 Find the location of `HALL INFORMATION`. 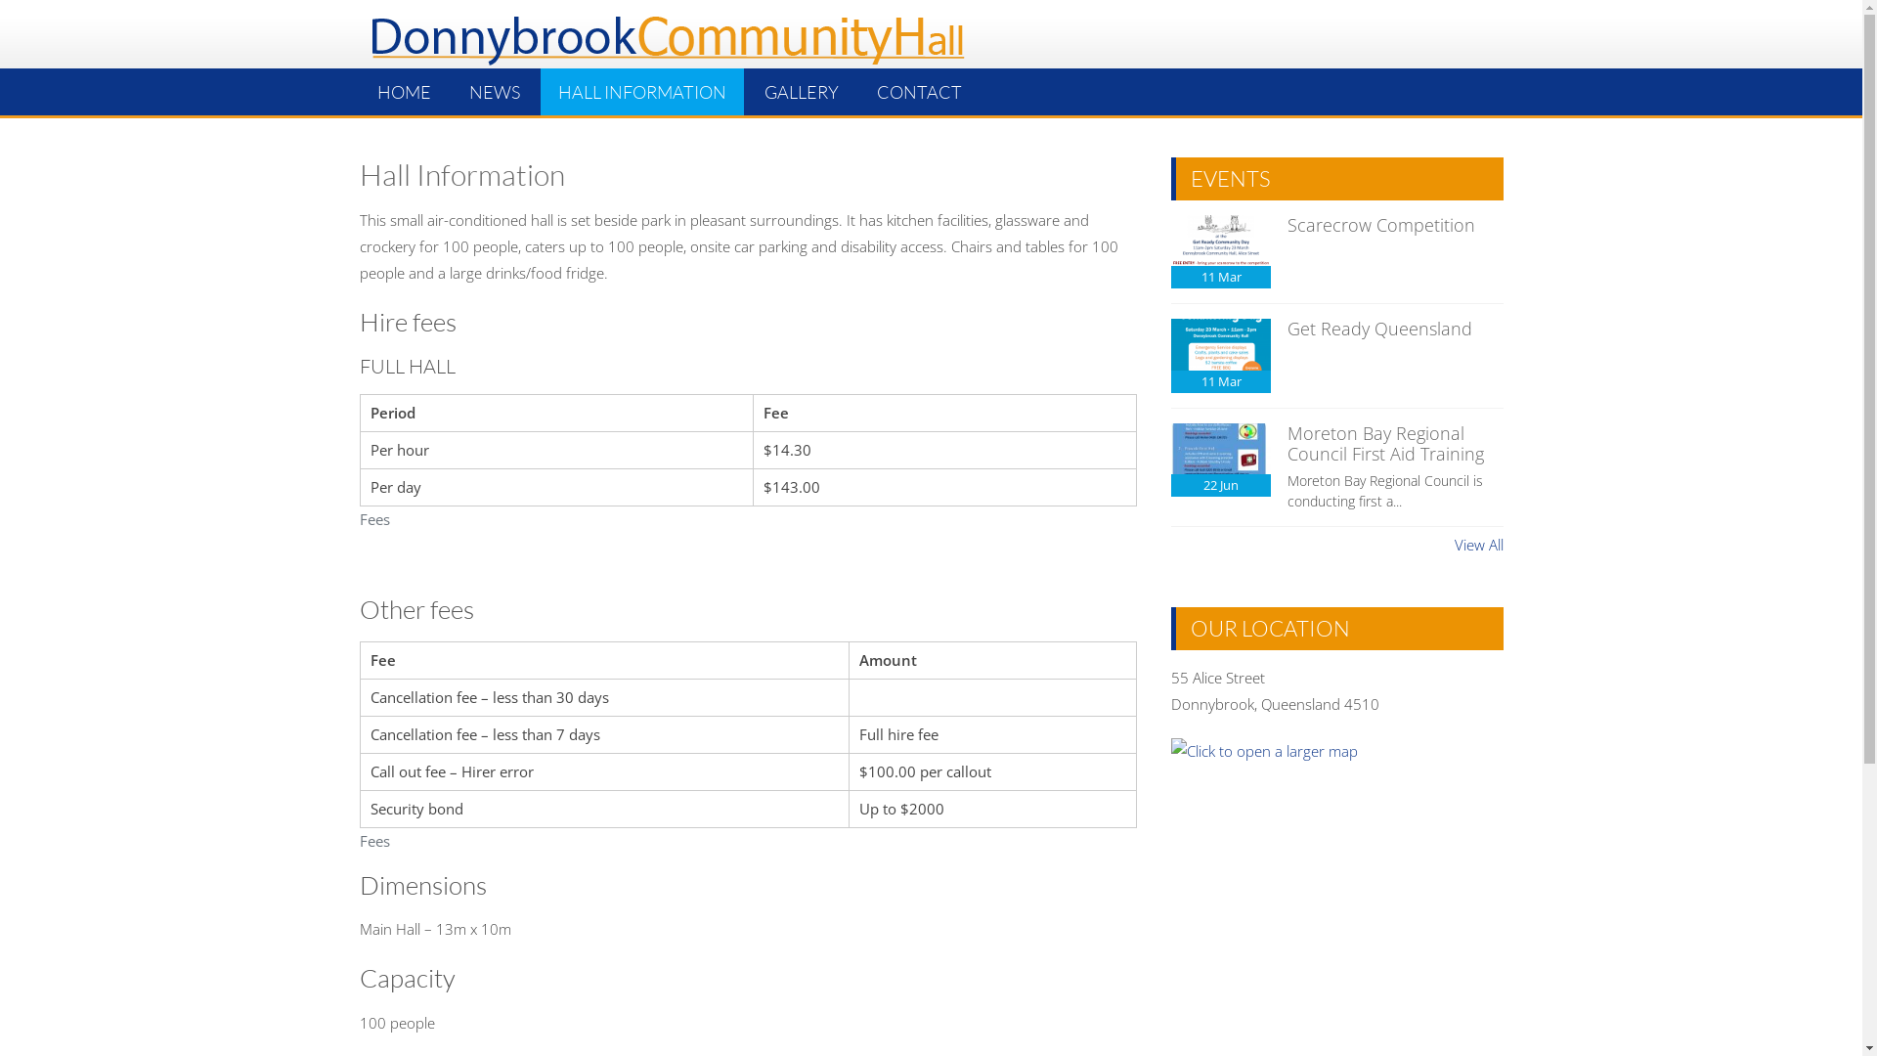

HALL INFORMATION is located at coordinates (641, 92).